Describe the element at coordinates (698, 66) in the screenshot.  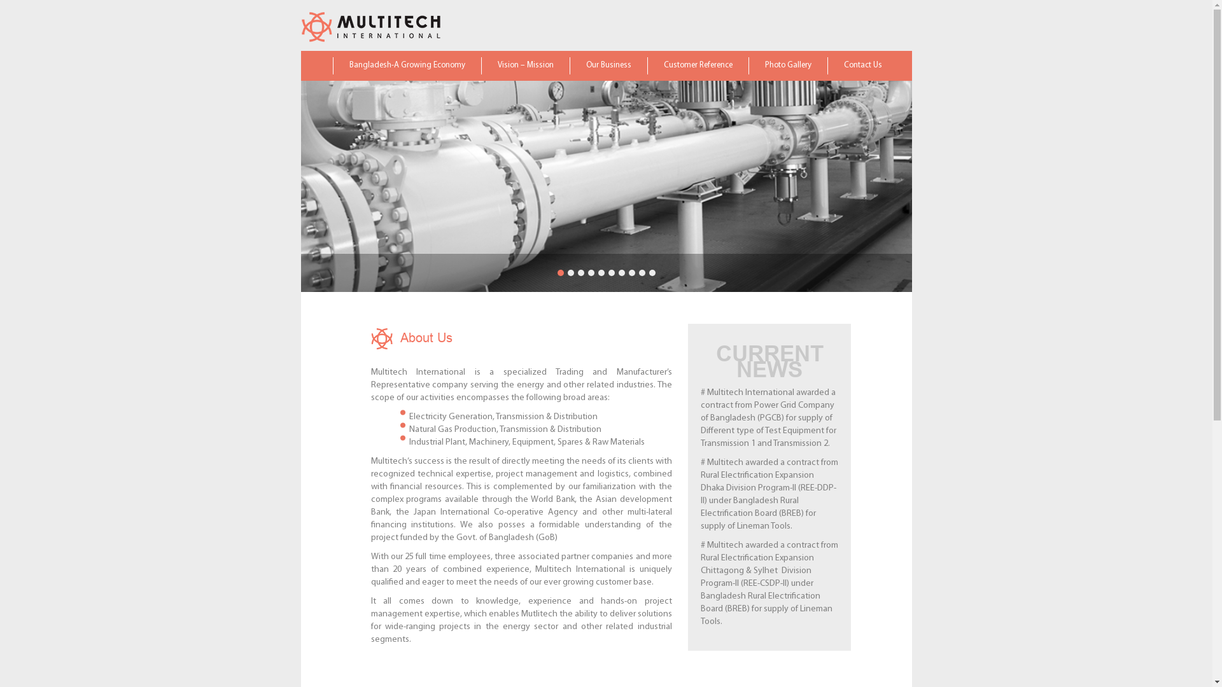
I see `Customer Reference` at that location.